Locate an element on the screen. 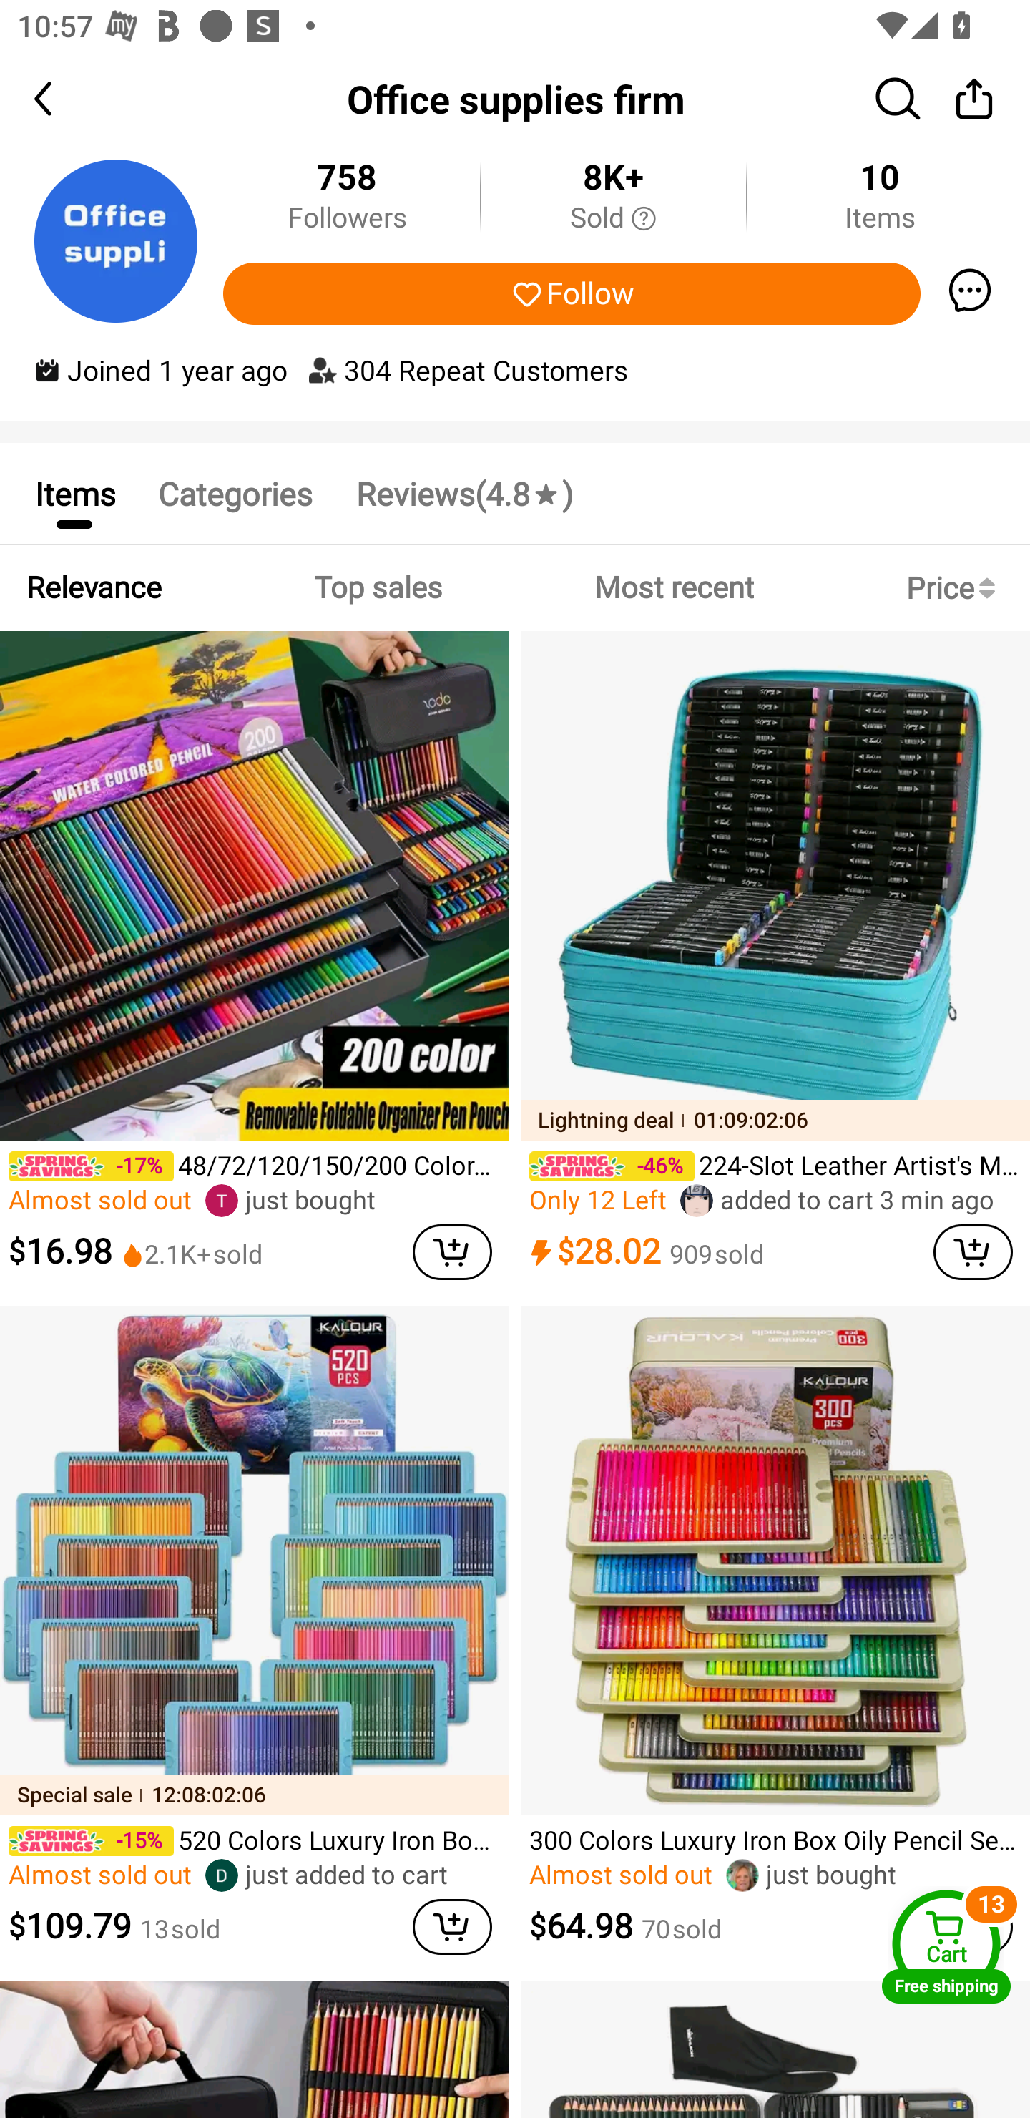  Reviews(4.8 ) is located at coordinates (463, 493).